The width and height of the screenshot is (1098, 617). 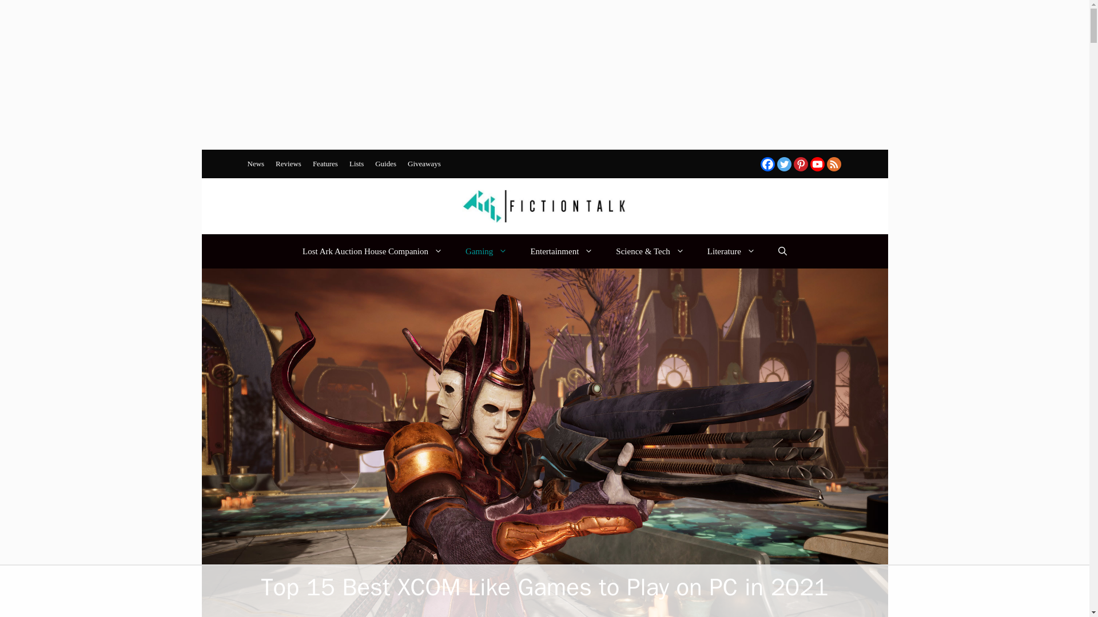 What do you see at coordinates (817, 165) in the screenshot?
I see `Youtube Channel` at bounding box center [817, 165].